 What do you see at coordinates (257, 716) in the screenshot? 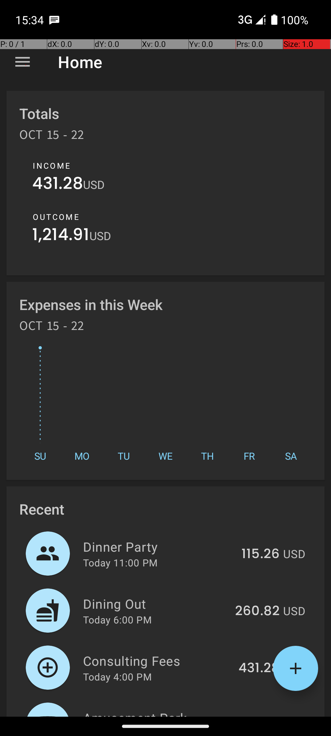
I see `457.69` at bounding box center [257, 716].